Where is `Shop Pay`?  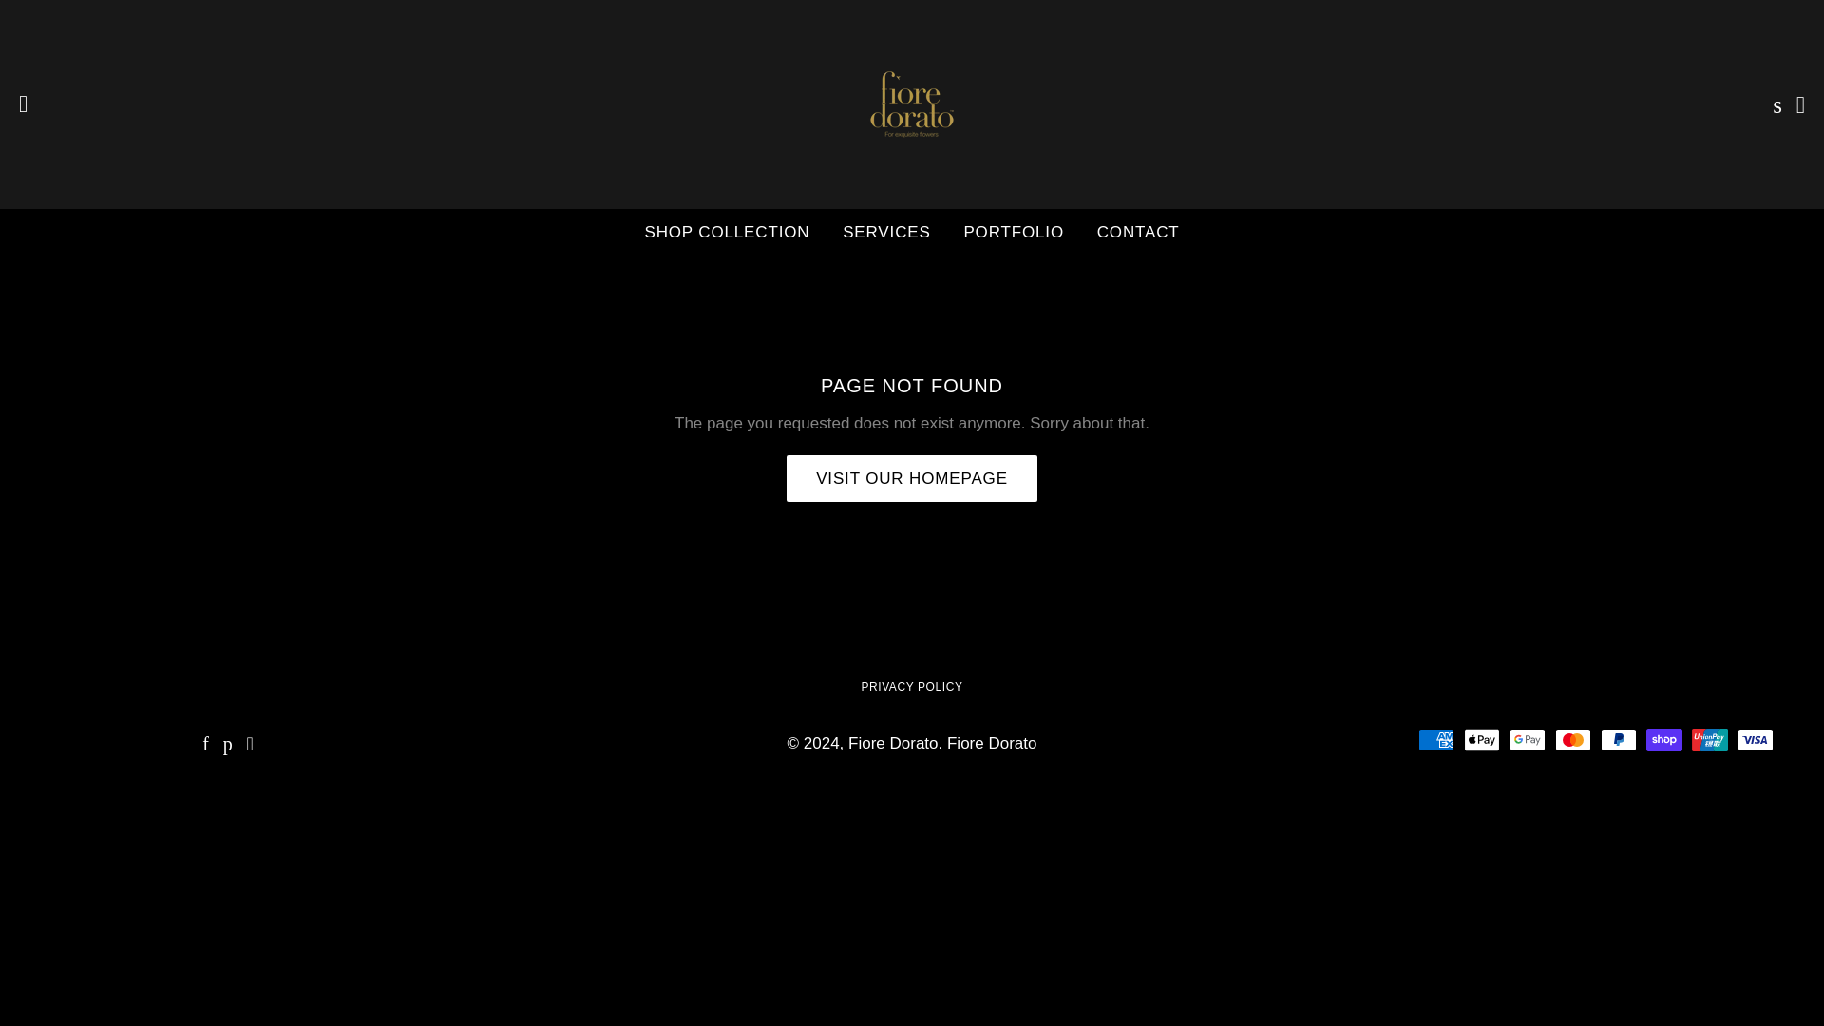 Shop Pay is located at coordinates (1664, 739).